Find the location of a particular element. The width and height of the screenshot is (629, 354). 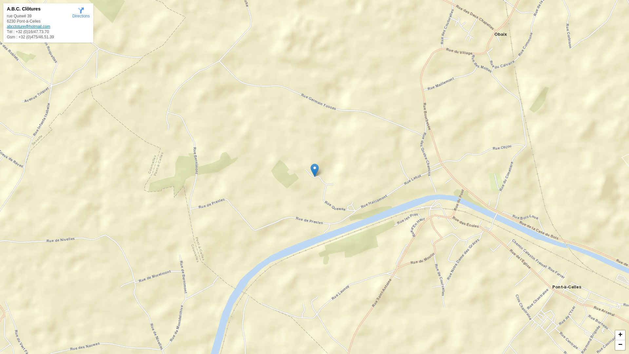

+ is located at coordinates (620, 335).